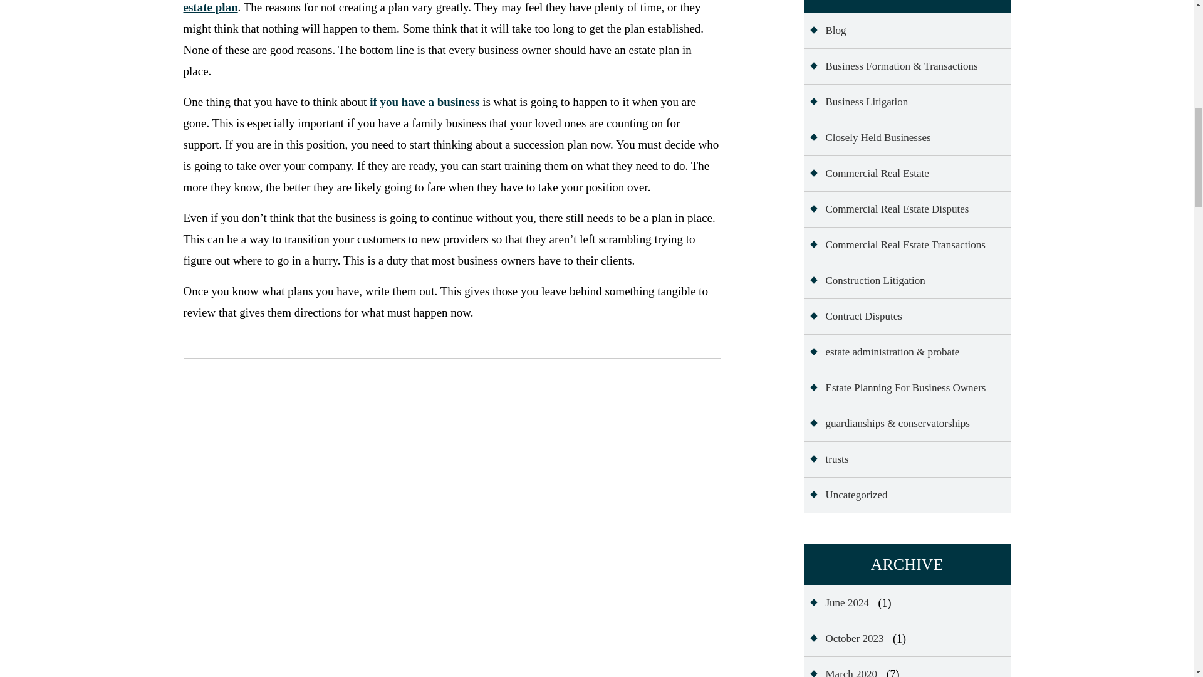 The height and width of the screenshot is (677, 1203). Describe the element at coordinates (828, 459) in the screenshot. I see `trusts` at that location.